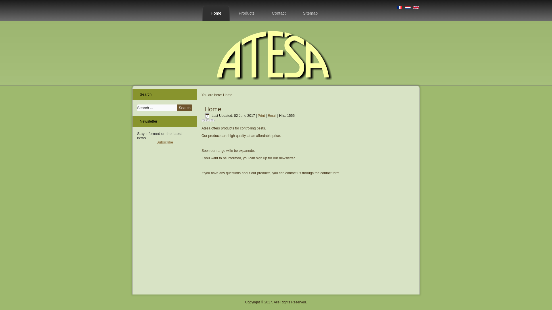 This screenshot has height=310, width=552. I want to click on Products, so click(247, 13).